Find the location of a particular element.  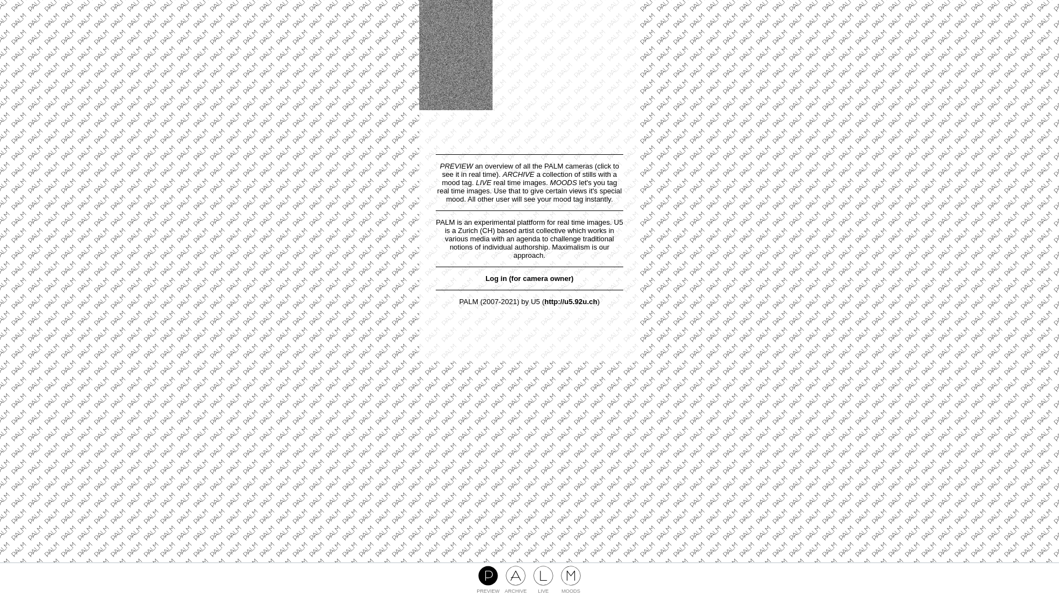

http://u5.92u.ch is located at coordinates (571, 302).